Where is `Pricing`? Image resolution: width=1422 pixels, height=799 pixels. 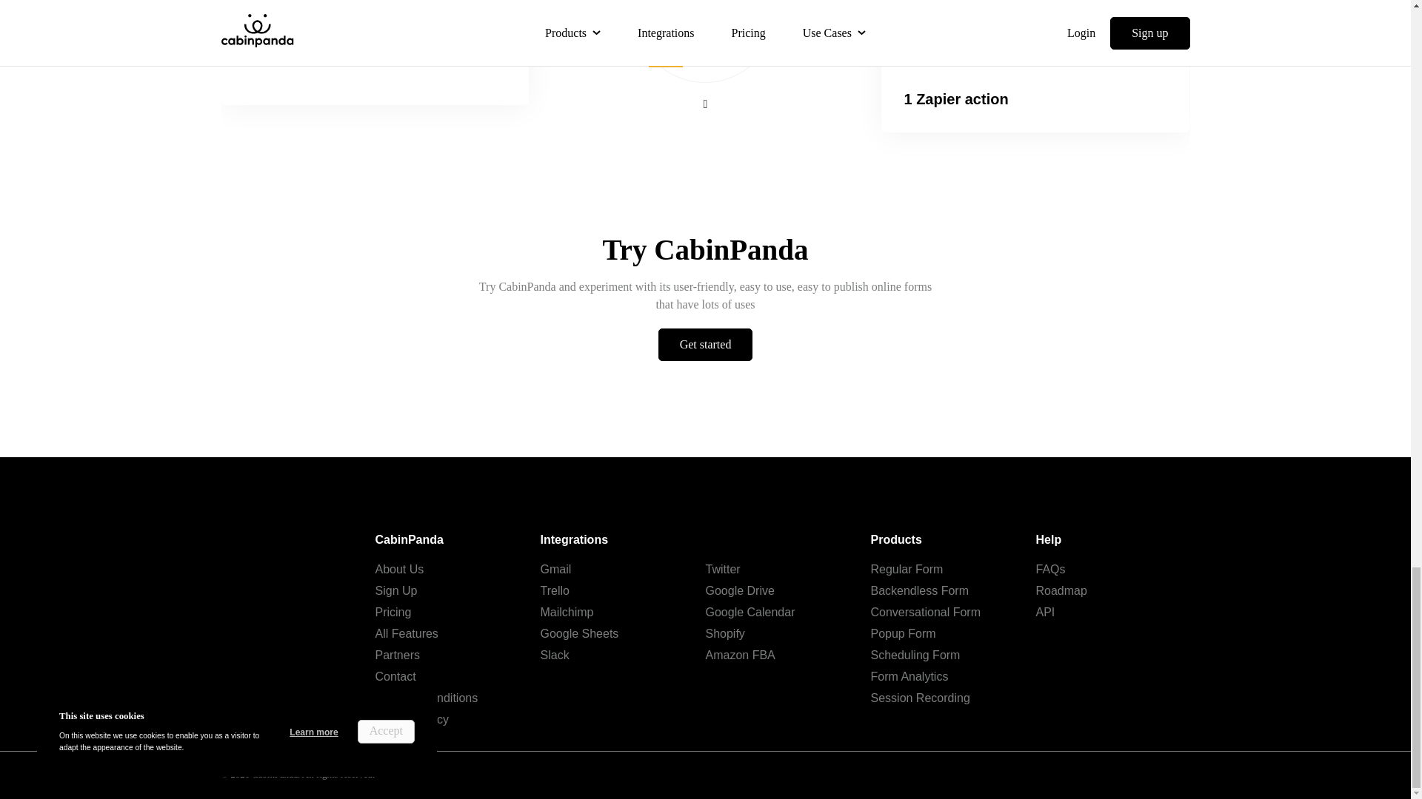 Pricing is located at coordinates (393, 611).